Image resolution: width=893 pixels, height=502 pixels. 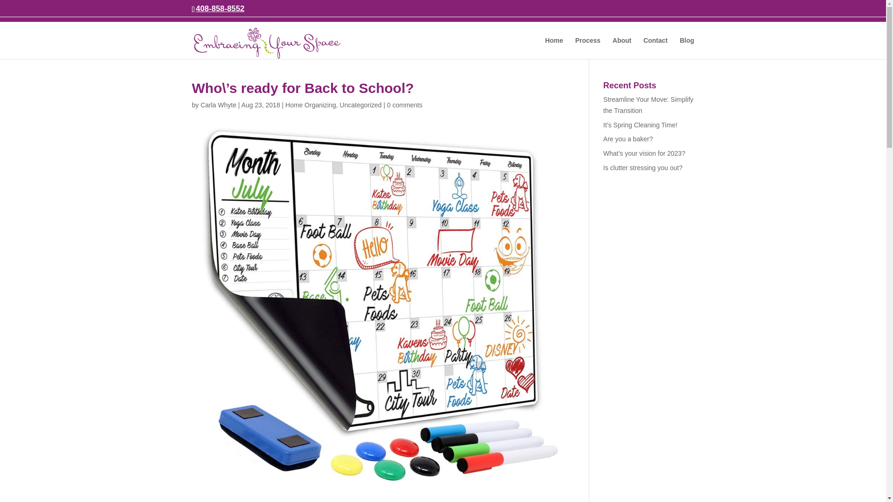 What do you see at coordinates (405, 105) in the screenshot?
I see `0 comments` at bounding box center [405, 105].